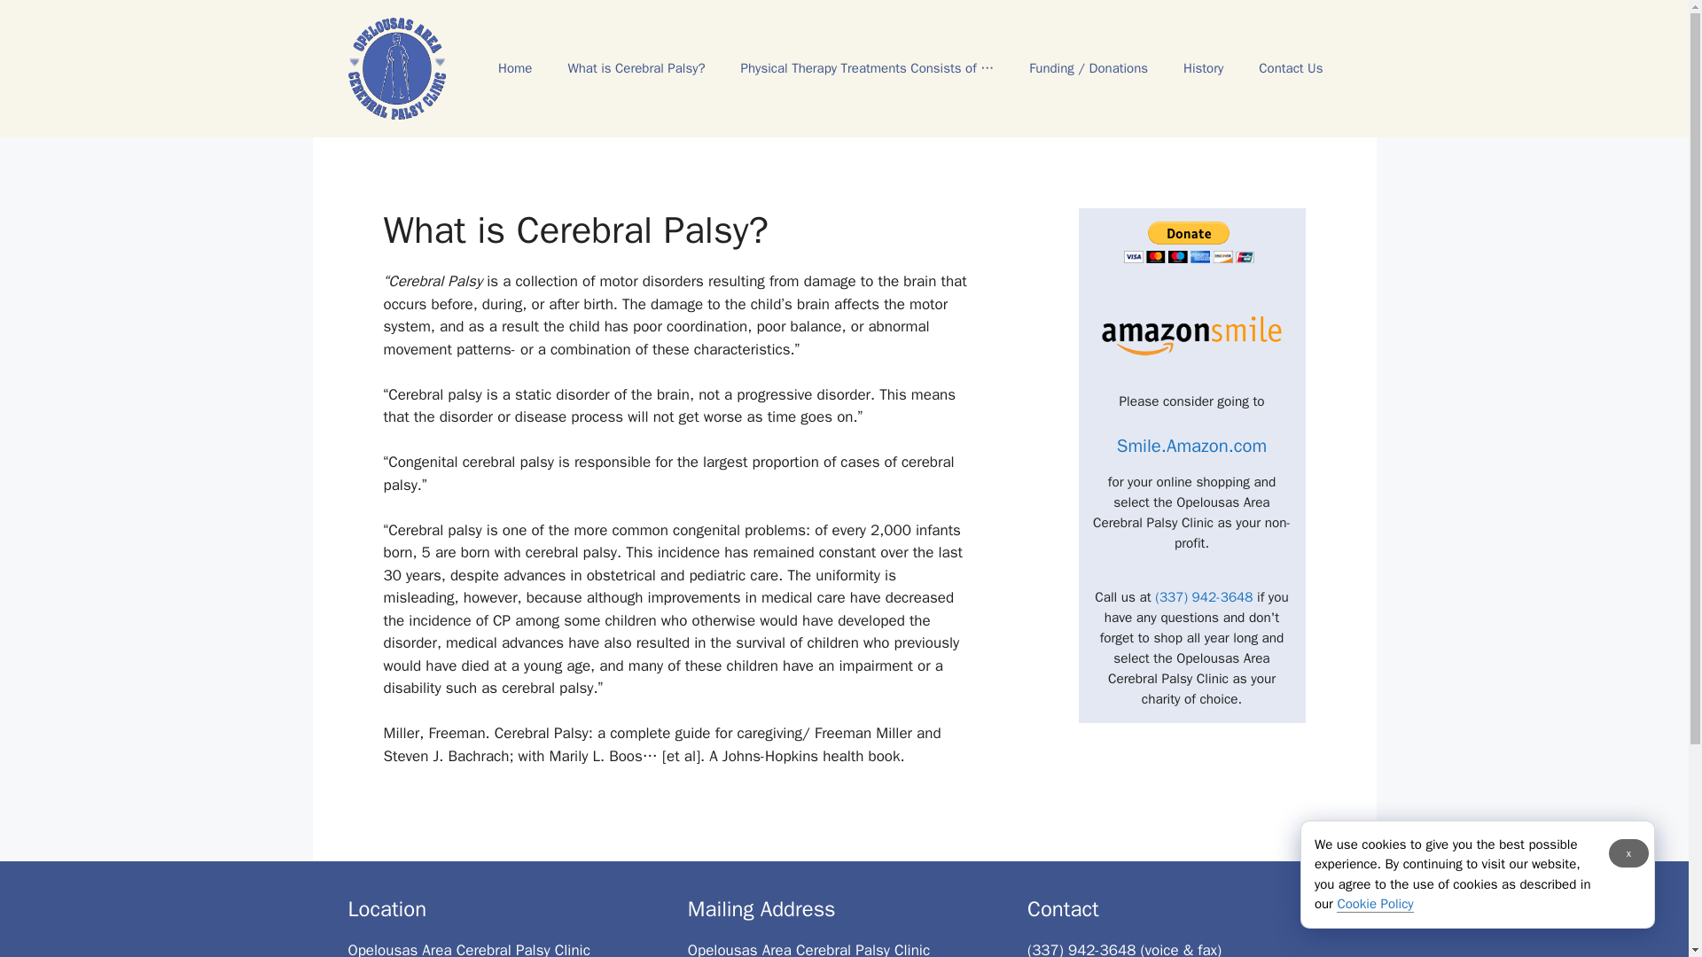 Image resolution: width=1702 pixels, height=957 pixels. Describe the element at coordinates (514, 67) in the screenshot. I see `Home` at that location.